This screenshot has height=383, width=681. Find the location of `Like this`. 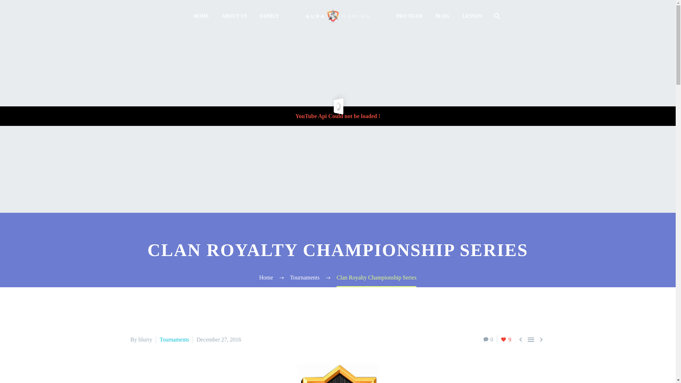

Like this is located at coordinates (506, 339).